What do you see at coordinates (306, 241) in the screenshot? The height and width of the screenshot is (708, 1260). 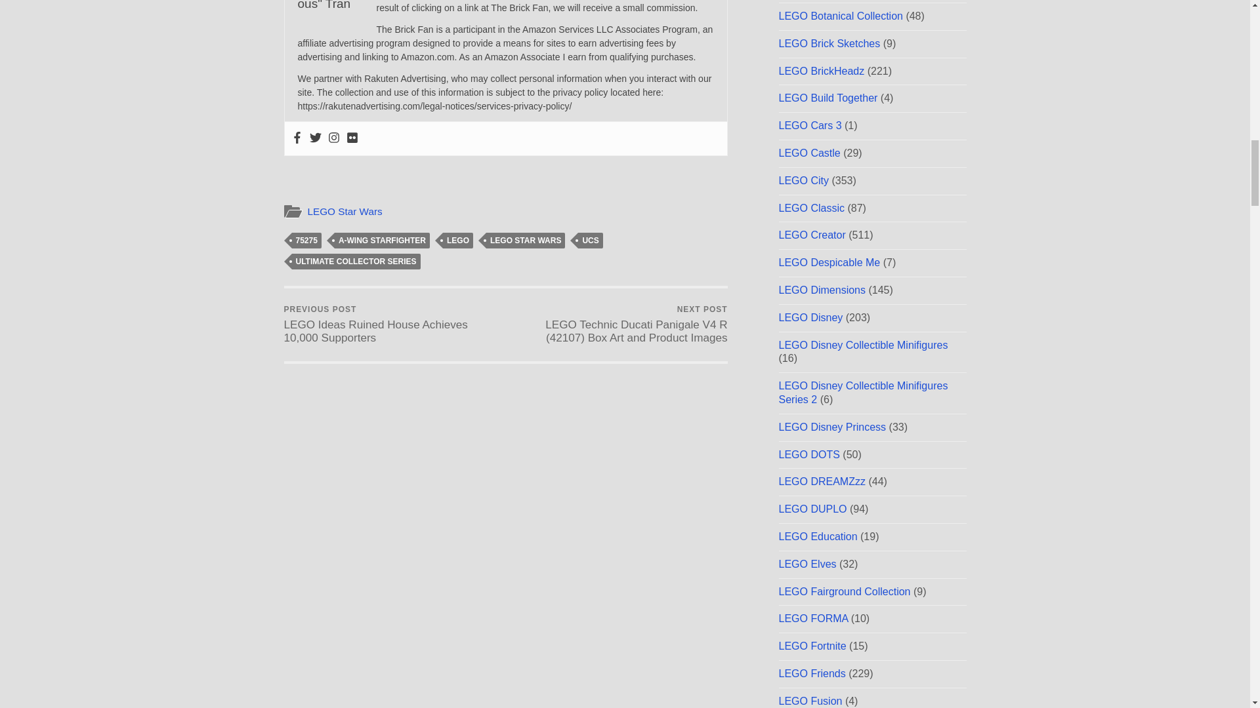 I see `75275` at bounding box center [306, 241].